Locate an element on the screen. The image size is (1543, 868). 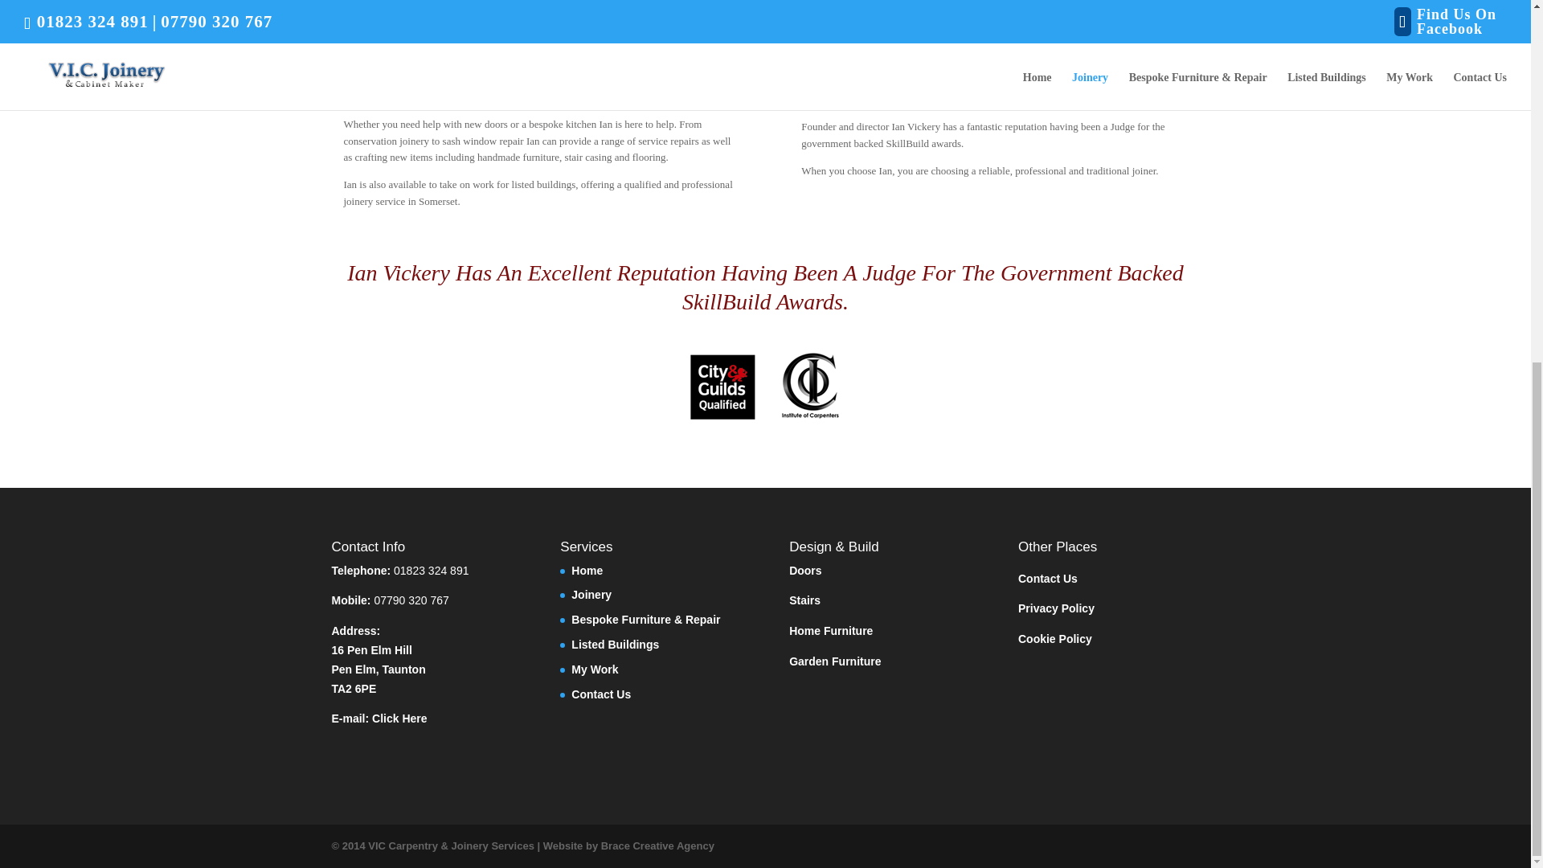
Contact Us is located at coordinates (601, 694).